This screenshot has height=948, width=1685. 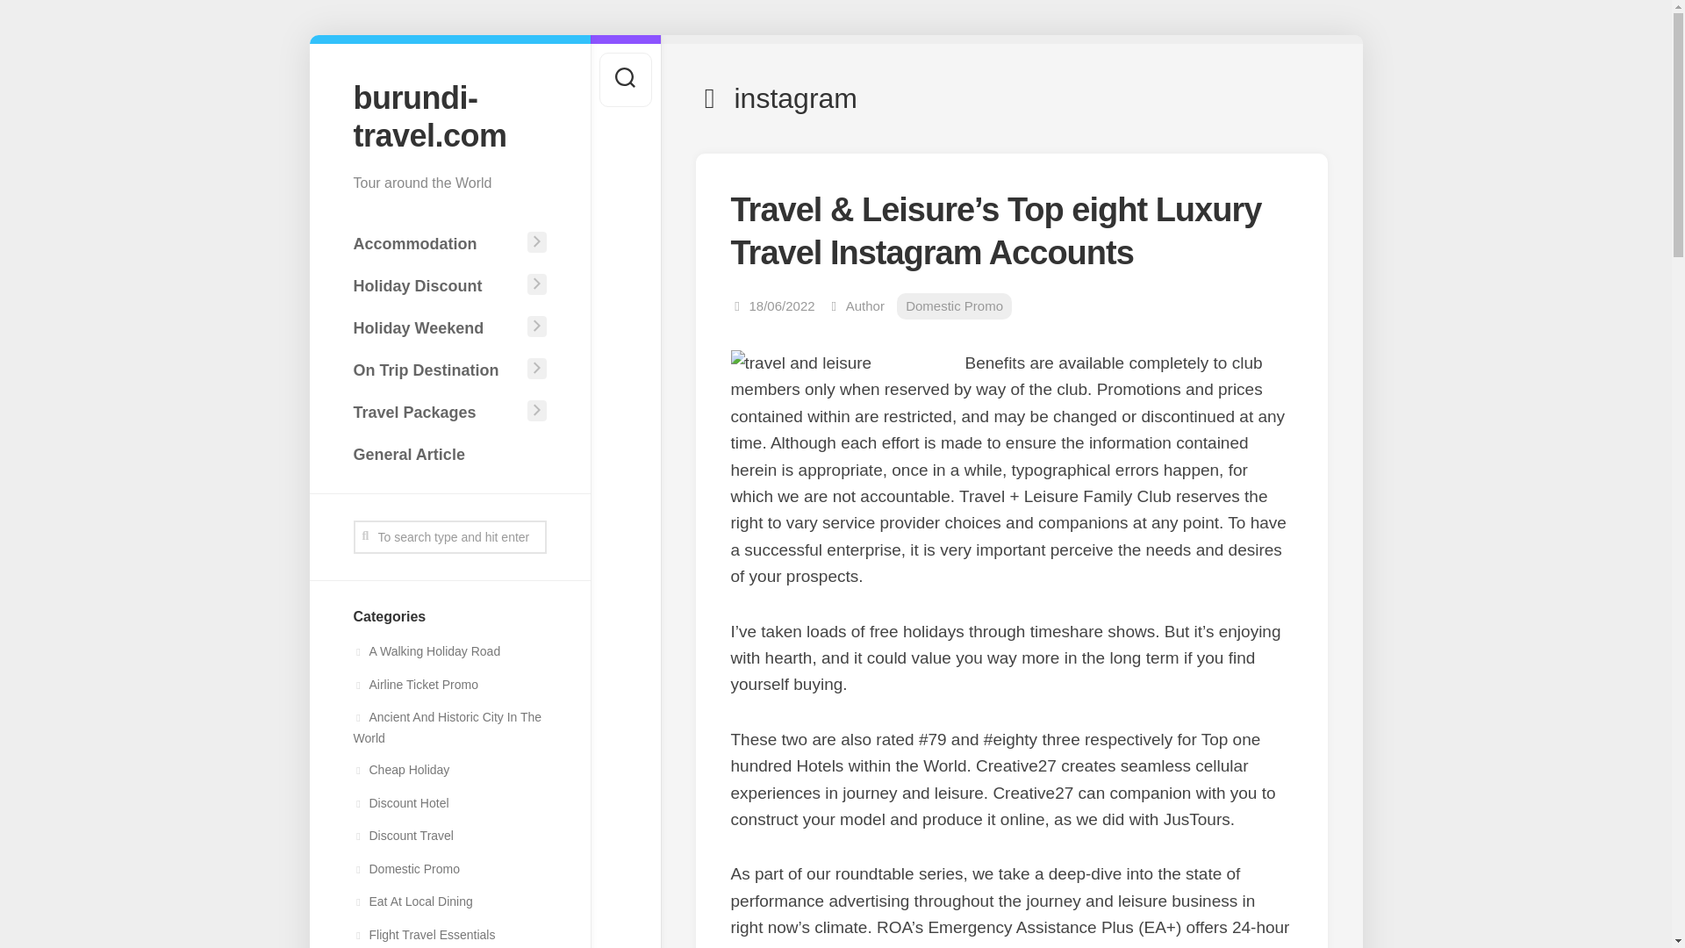 What do you see at coordinates (436, 244) in the screenshot?
I see `Accommodation` at bounding box center [436, 244].